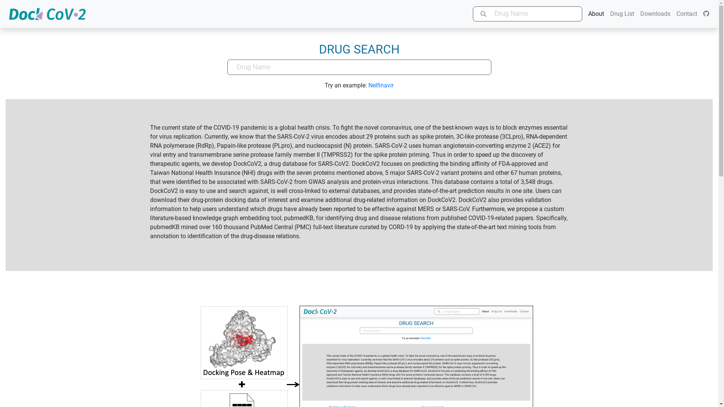 The width and height of the screenshot is (724, 407). Describe the element at coordinates (381, 85) in the screenshot. I see `Nelfinavir` at that location.